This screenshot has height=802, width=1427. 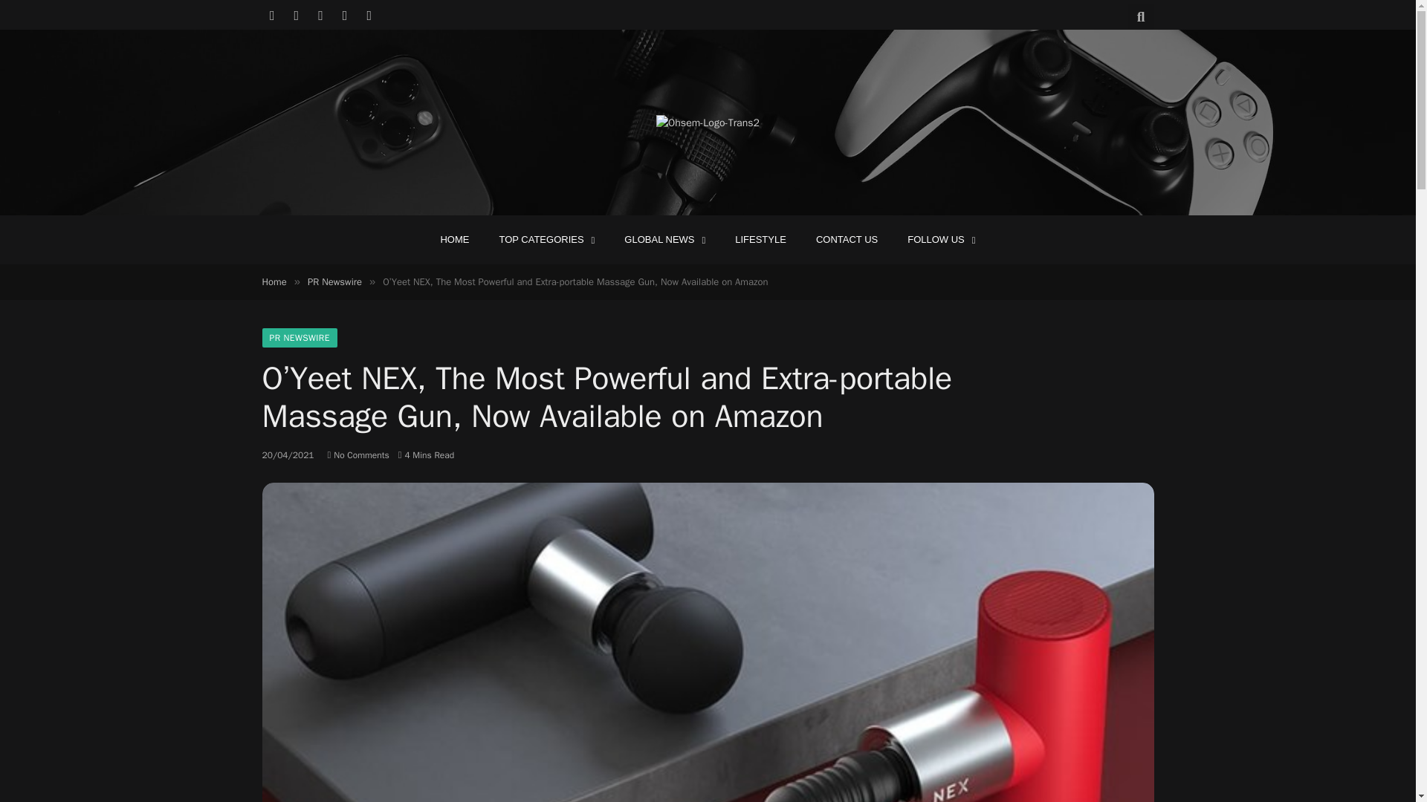 I want to click on TikTok, so click(x=369, y=15).